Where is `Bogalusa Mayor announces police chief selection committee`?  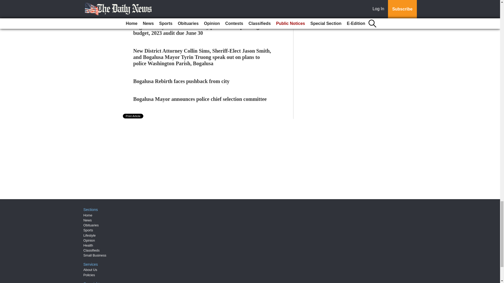 Bogalusa Mayor announces police chief selection committee is located at coordinates (200, 99).